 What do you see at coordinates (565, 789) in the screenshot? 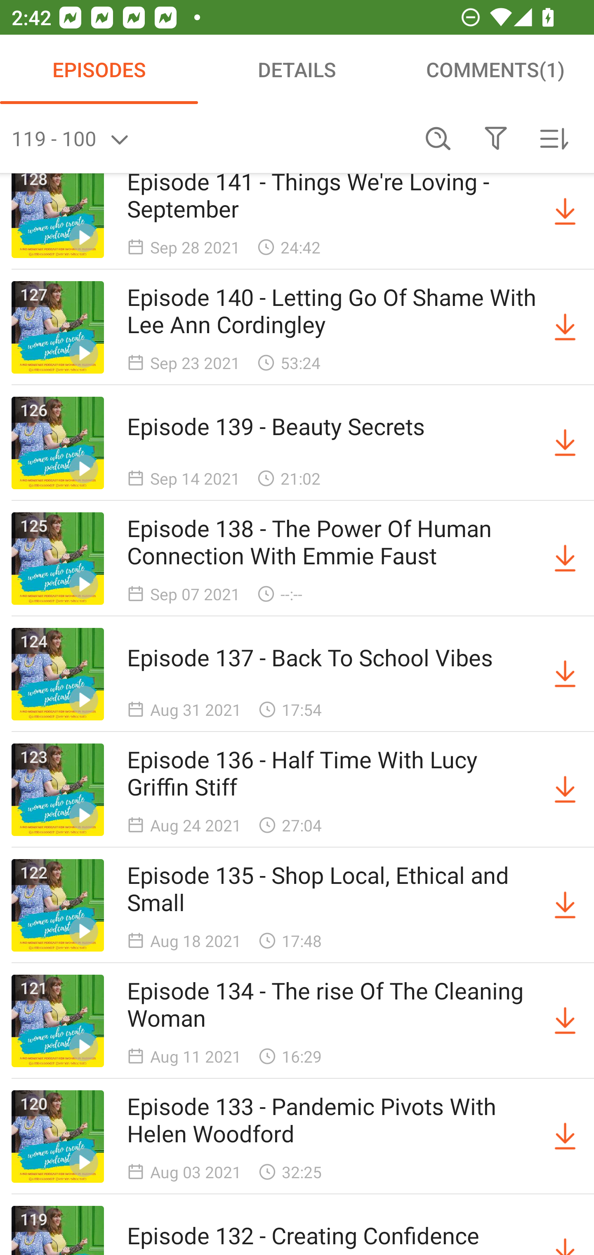
I see `Download` at bounding box center [565, 789].